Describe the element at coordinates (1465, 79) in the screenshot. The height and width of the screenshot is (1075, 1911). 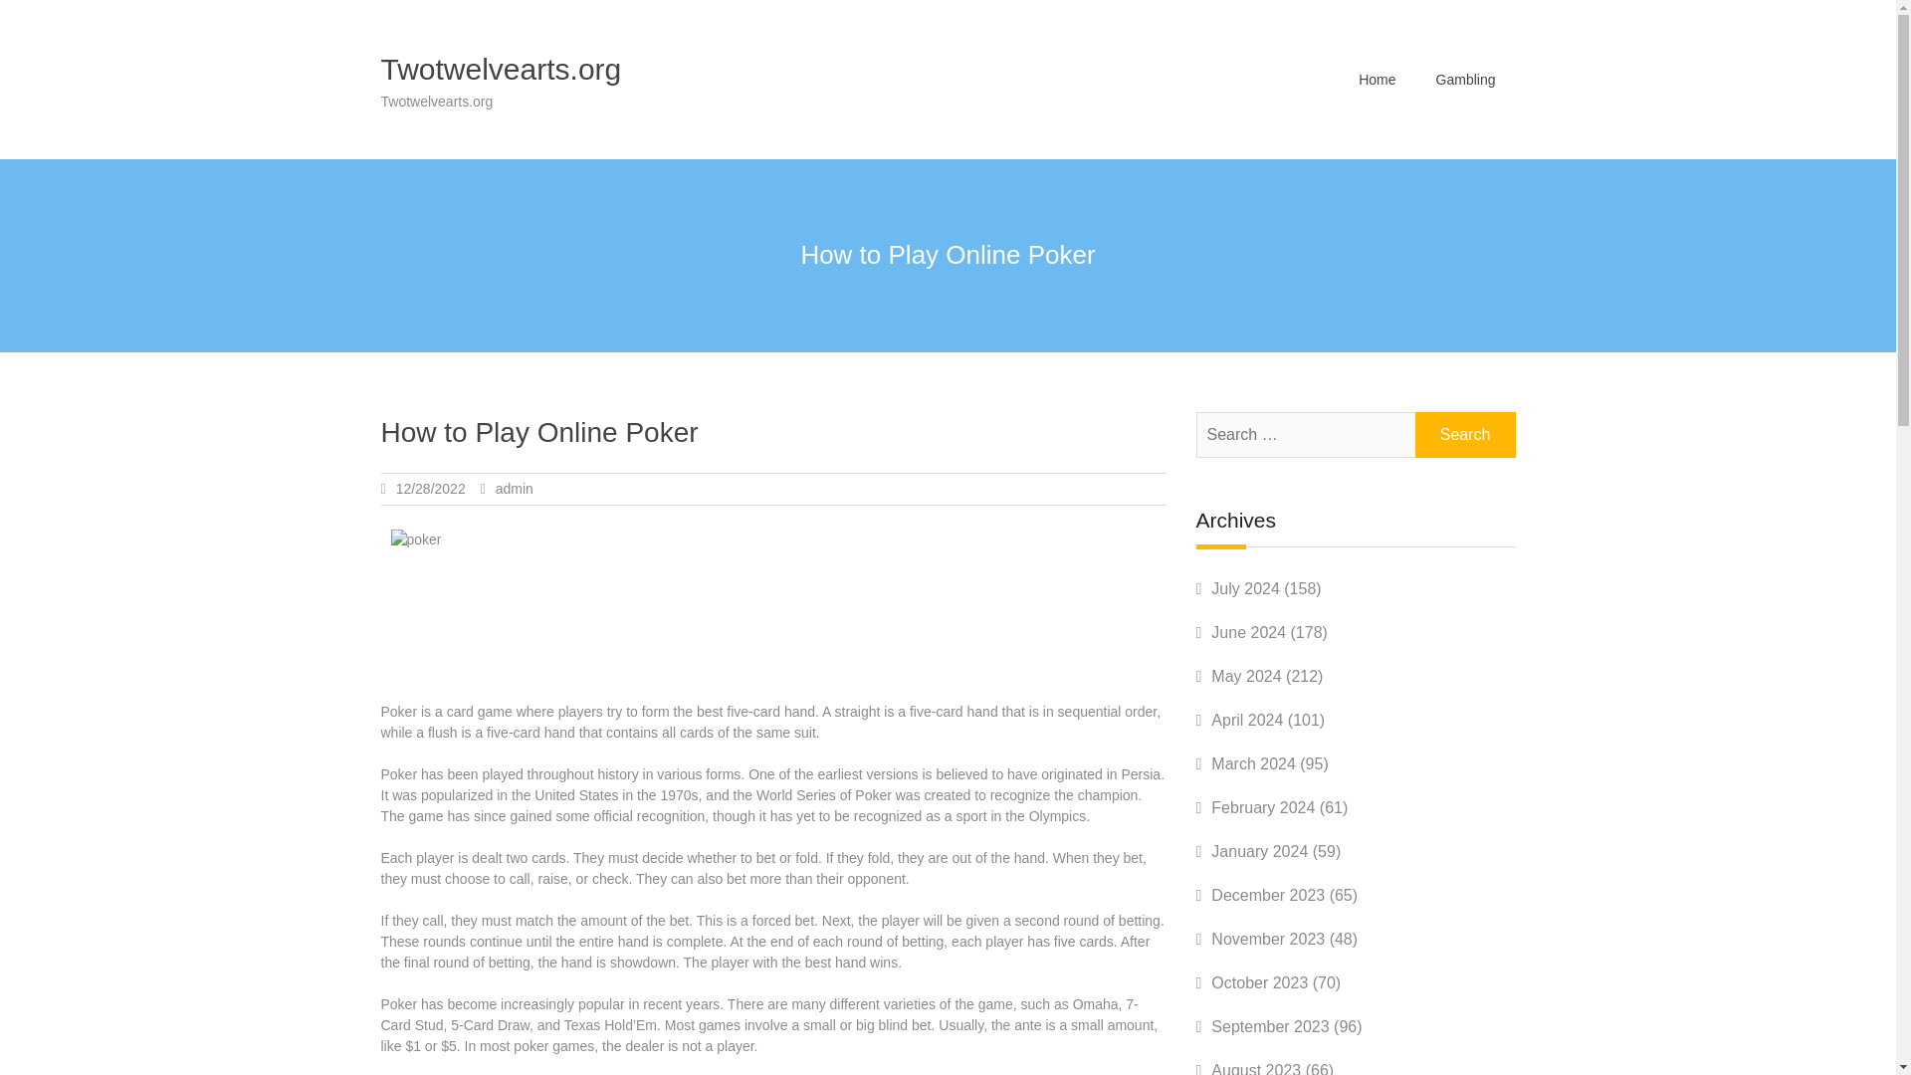
I see `Gambling` at that location.